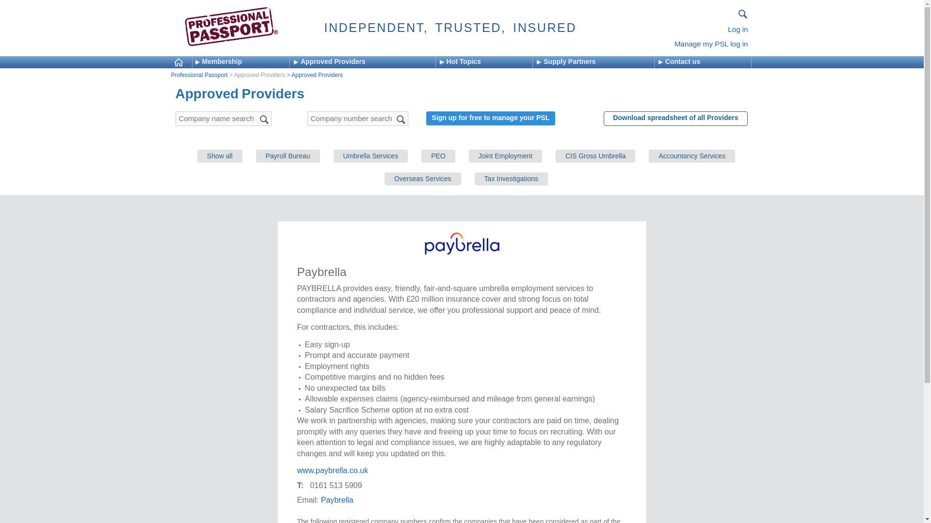 Image resolution: width=931 pixels, height=523 pixels. I want to click on Contact us, so click(705, 62).